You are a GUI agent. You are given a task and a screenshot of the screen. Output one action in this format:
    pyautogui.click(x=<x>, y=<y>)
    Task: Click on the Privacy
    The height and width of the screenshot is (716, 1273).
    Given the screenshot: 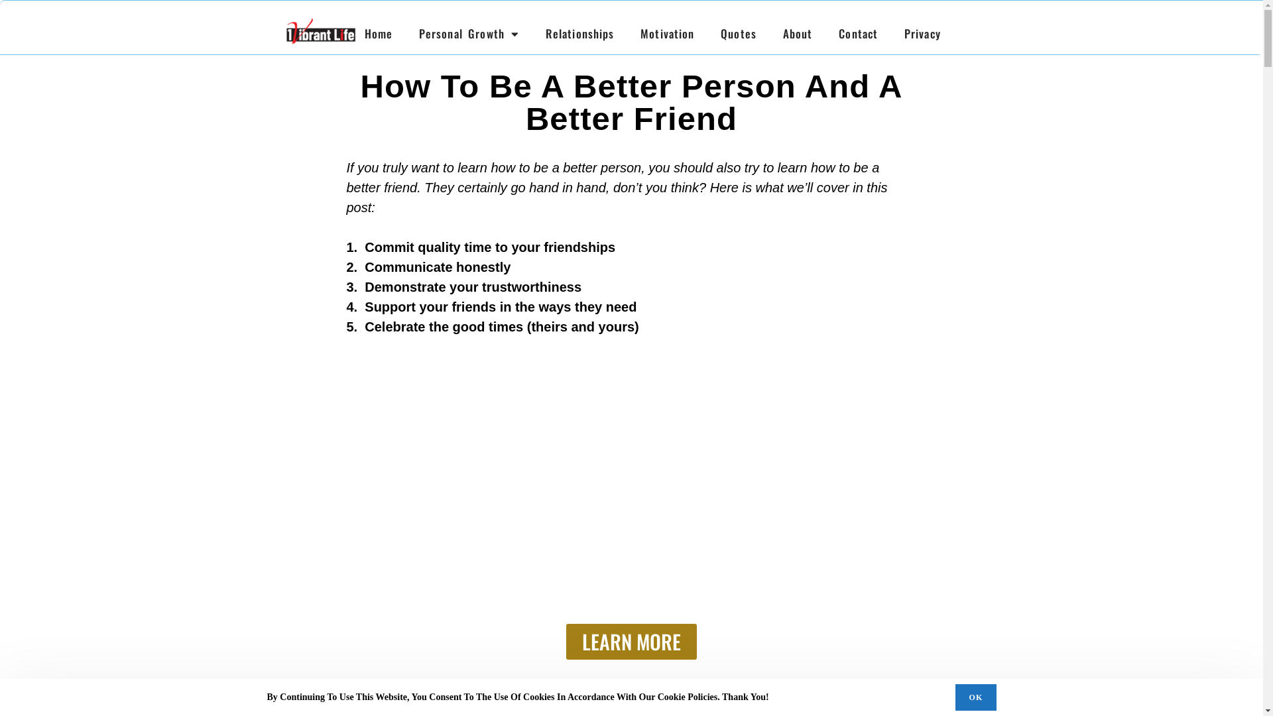 What is the action you would take?
    pyautogui.click(x=923, y=34)
    